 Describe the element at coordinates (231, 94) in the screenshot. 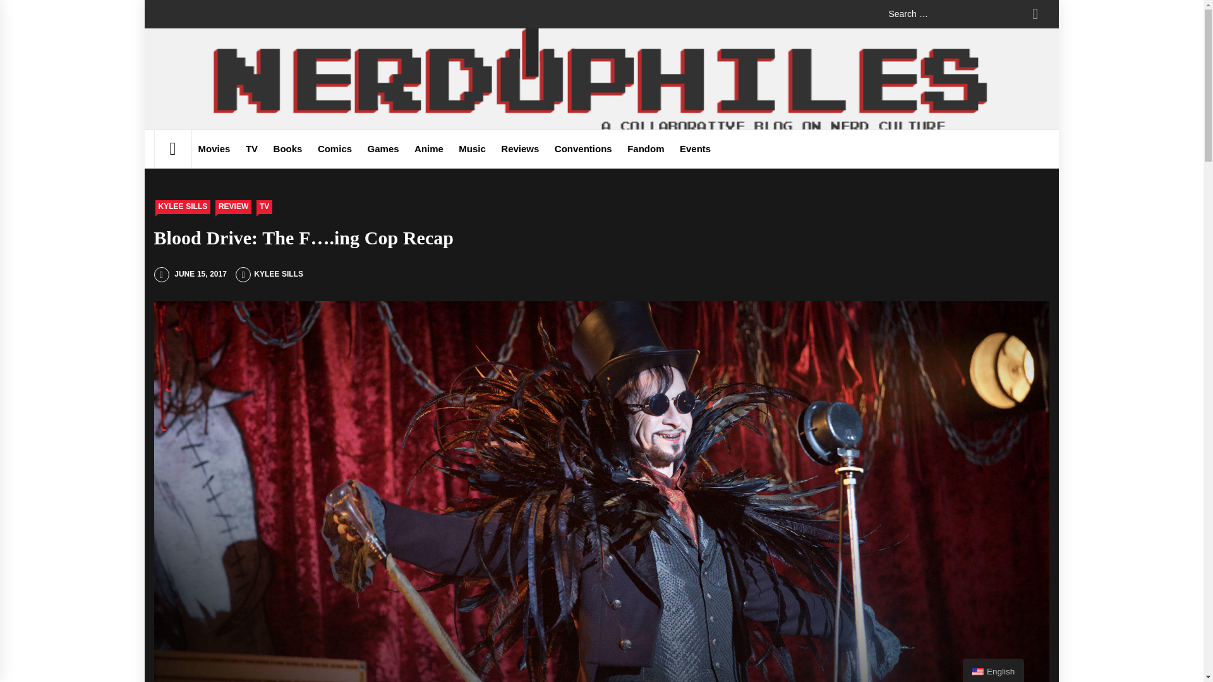

I see `Nerdophiles` at that location.